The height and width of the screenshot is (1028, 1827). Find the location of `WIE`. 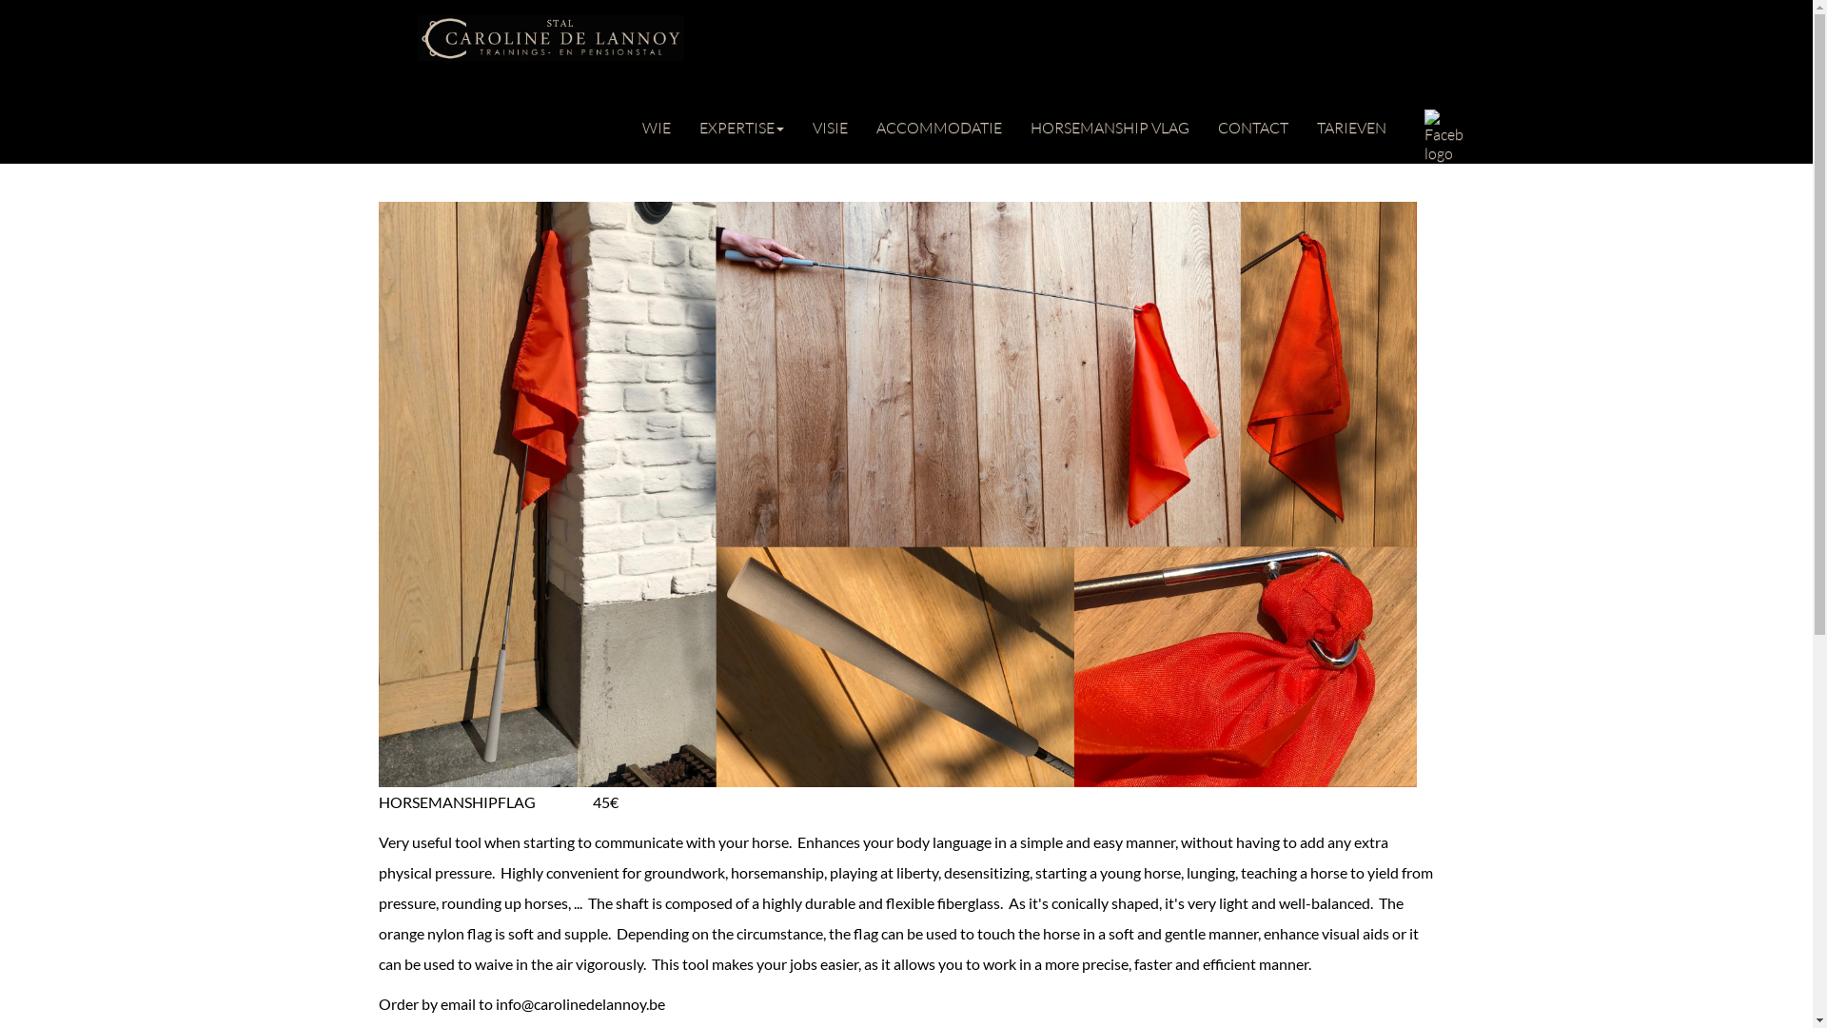

WIE is located at coordinates (657, 123).